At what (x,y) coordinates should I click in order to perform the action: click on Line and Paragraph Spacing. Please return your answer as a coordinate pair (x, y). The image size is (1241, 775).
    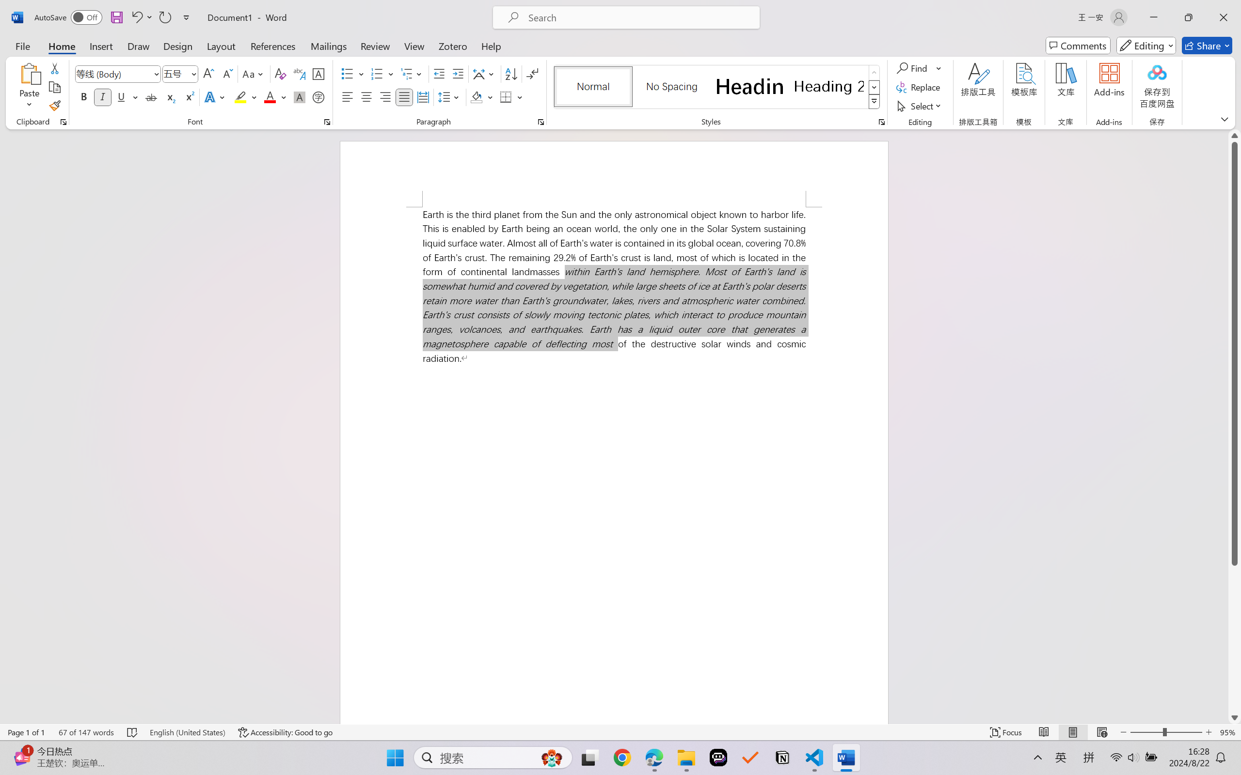
    Looking at the image, I should click on (450, 97).